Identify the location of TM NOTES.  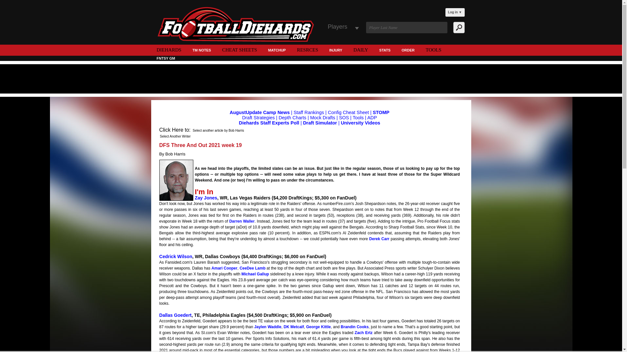
(201, 51).